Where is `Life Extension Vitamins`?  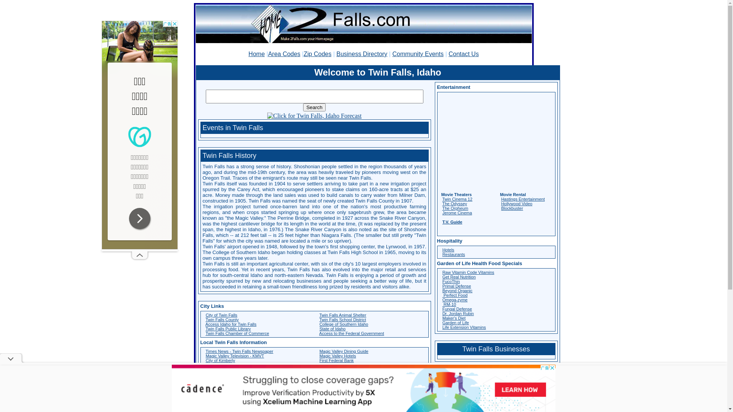
Life Extension Vitamins is located at coordinates (464, 327).